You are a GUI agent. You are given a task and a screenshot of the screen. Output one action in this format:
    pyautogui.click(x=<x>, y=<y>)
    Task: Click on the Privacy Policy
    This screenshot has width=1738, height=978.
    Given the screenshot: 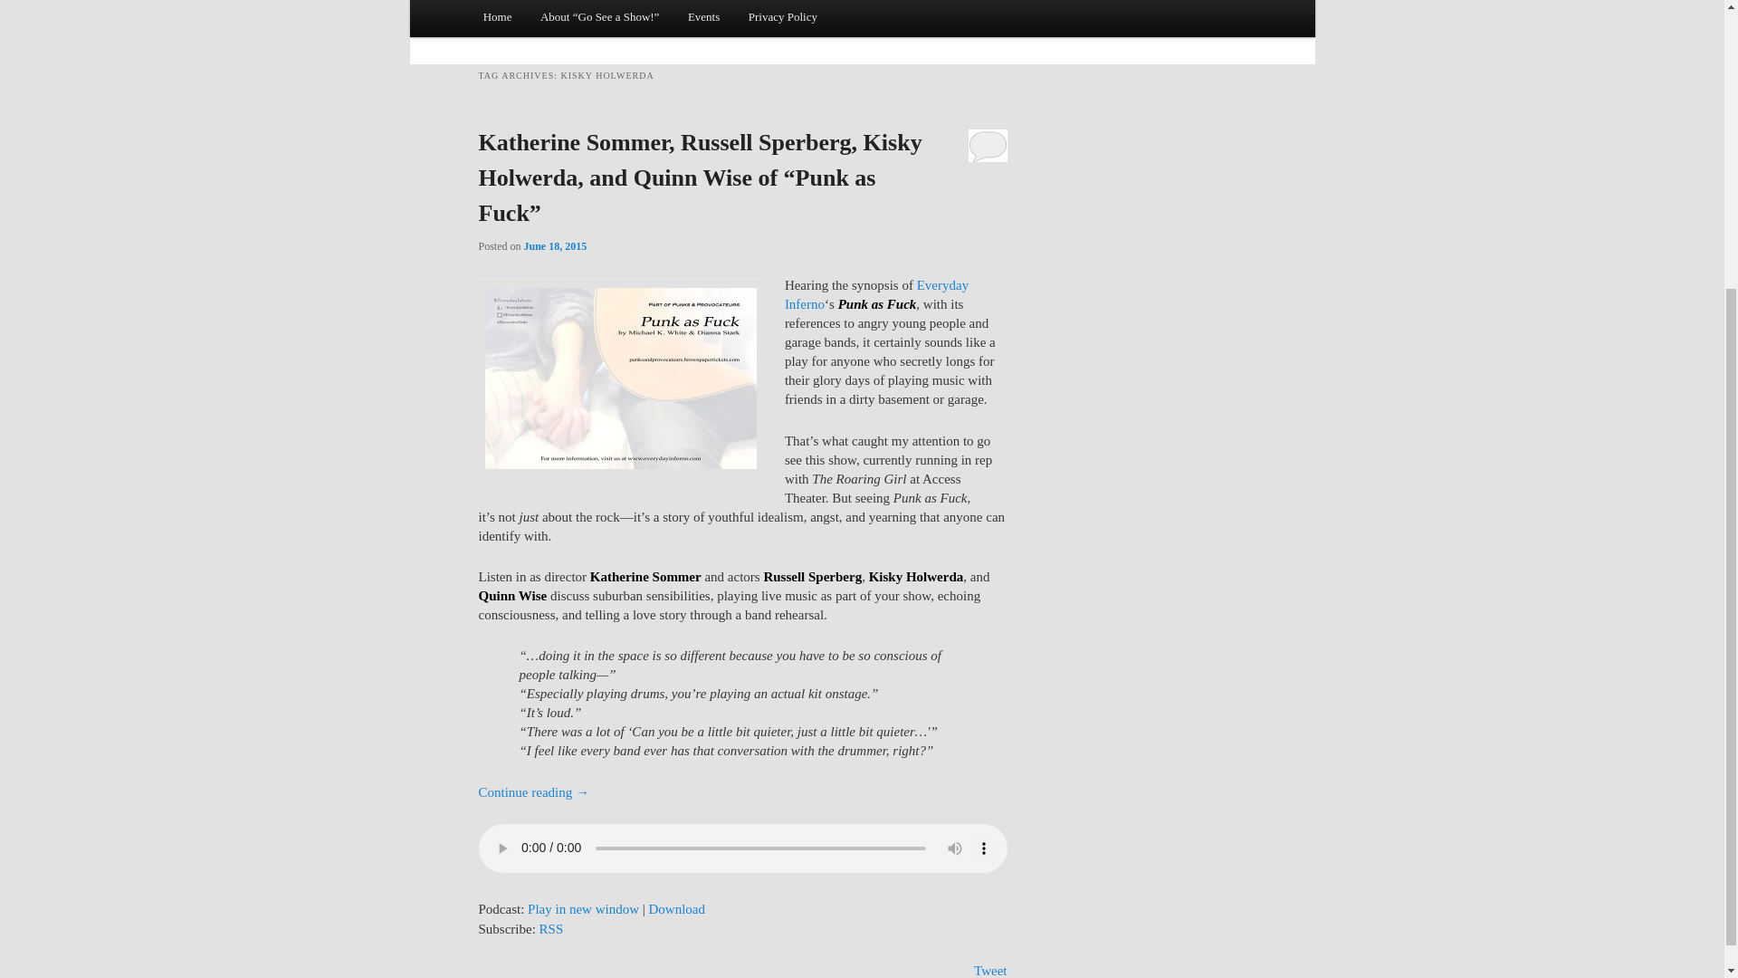 What is the action you would take?
    pyautogui.click(x=782, y=18)
    